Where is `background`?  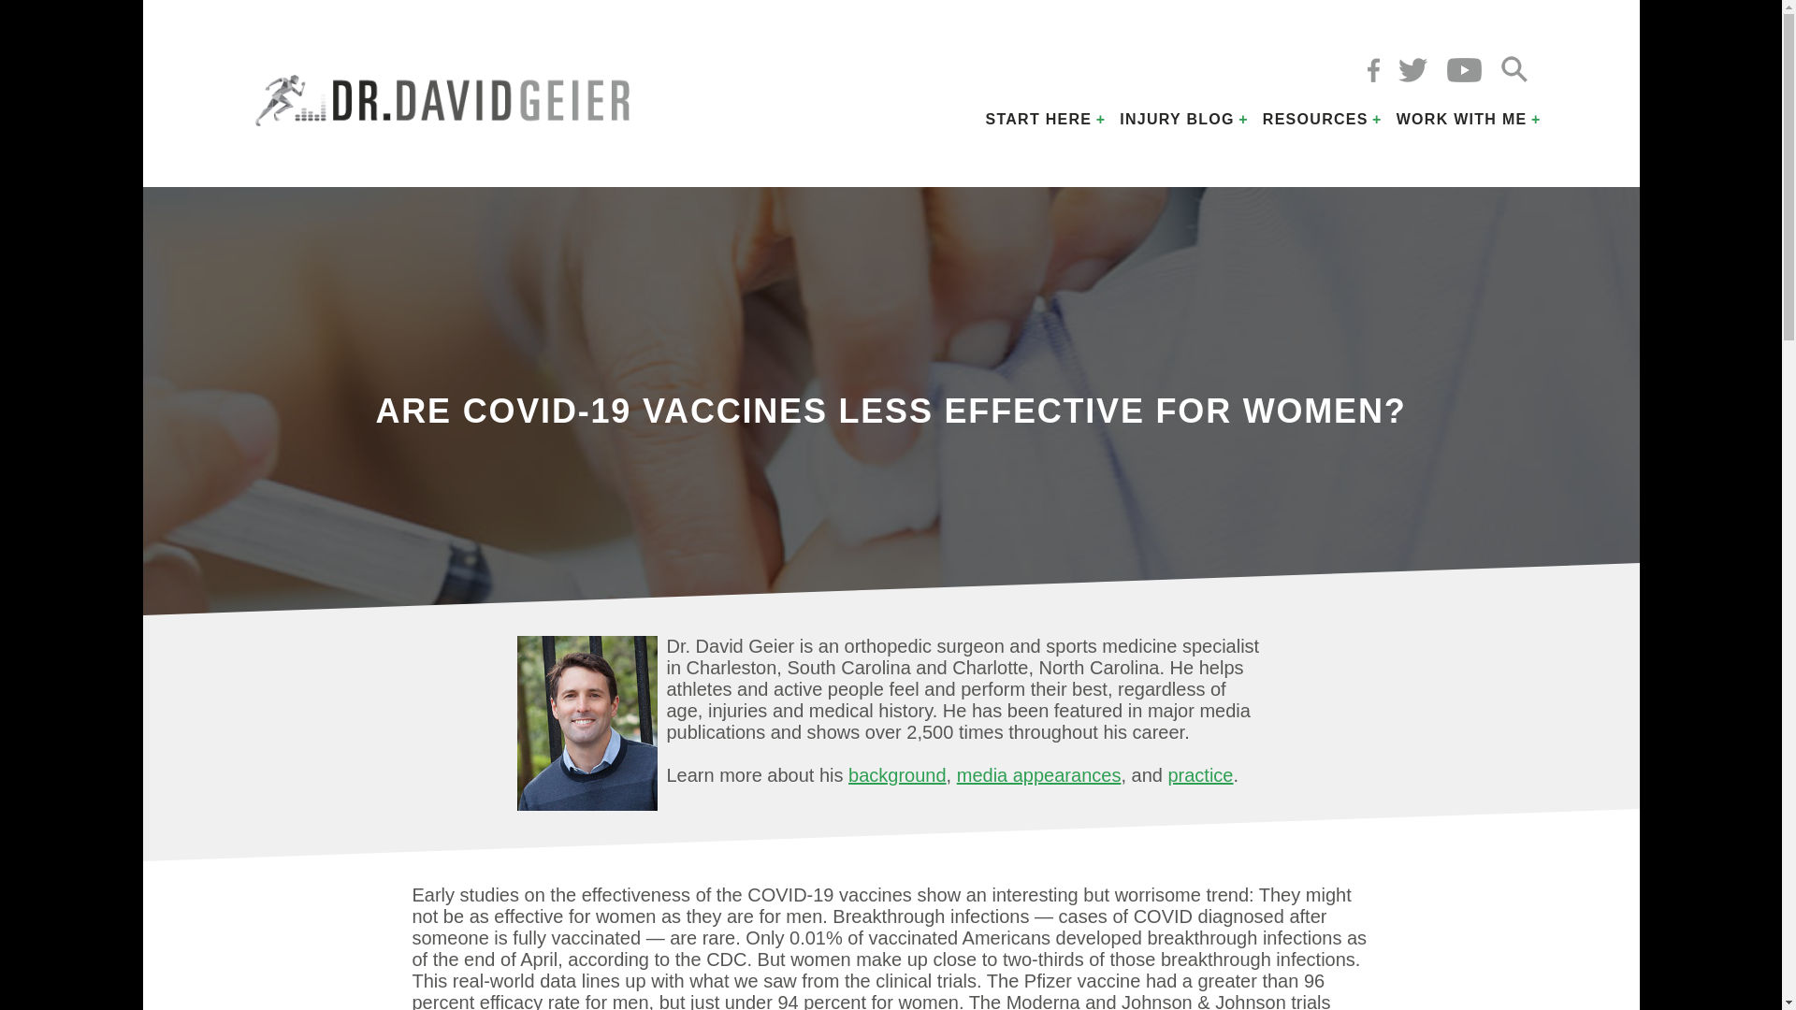 background is located at coordinates (896, 774).